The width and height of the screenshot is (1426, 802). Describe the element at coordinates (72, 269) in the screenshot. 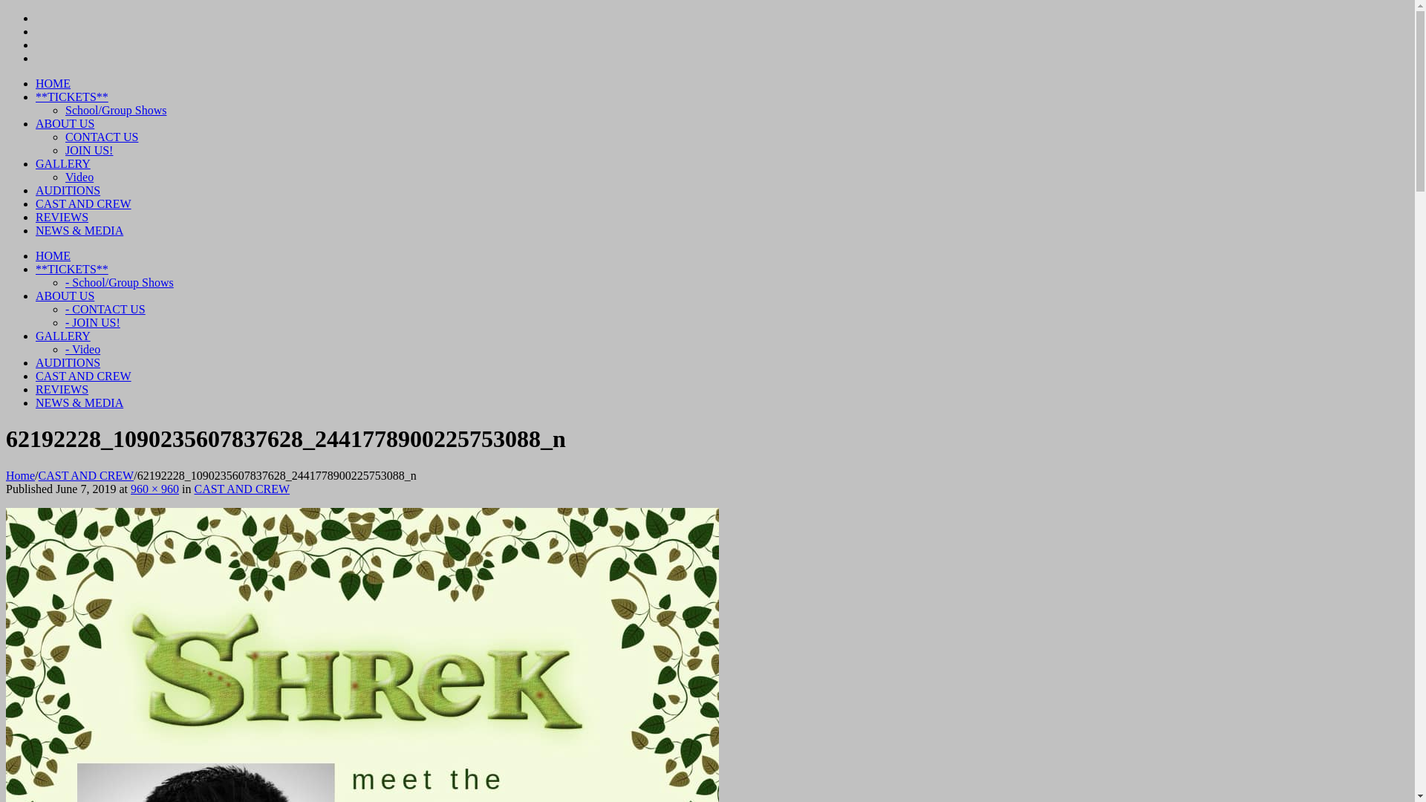

I see `**TICKETS**` at that location.